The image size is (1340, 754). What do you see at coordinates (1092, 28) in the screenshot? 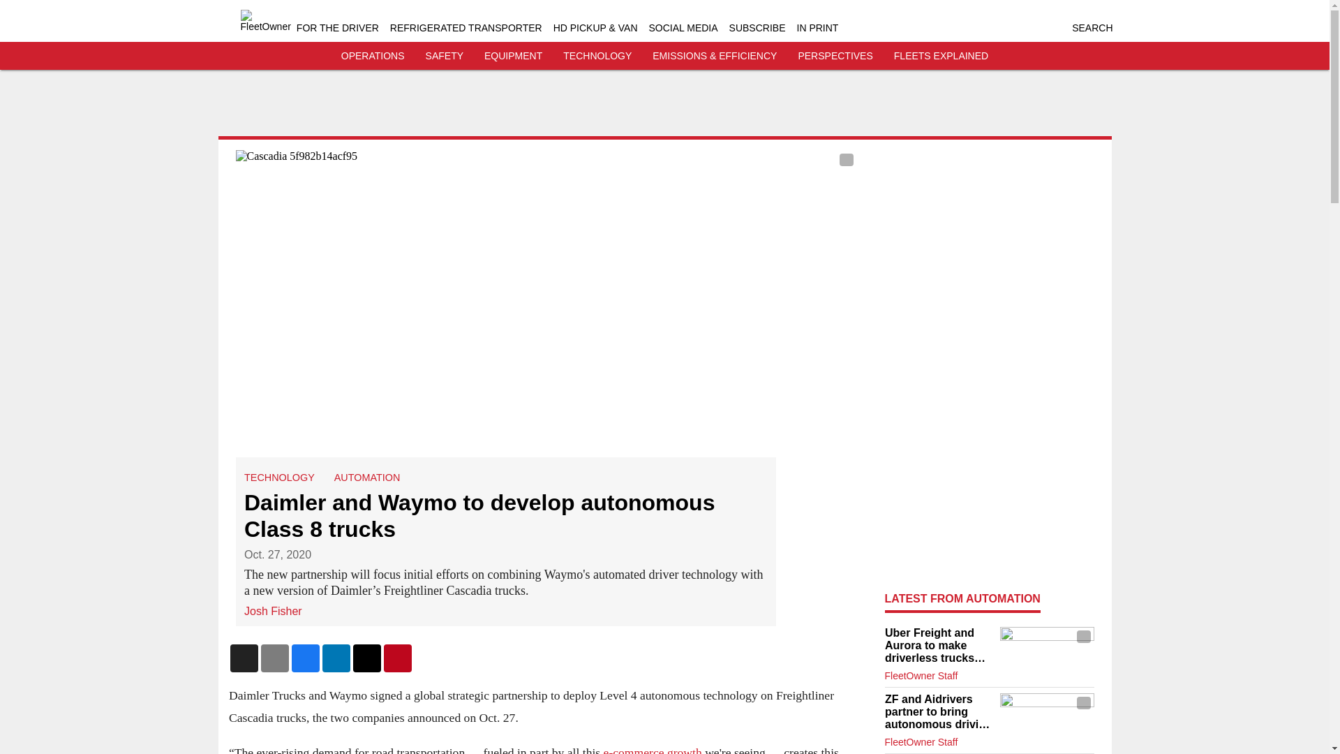
I see `SEARCH` at bounding box center [1092, 28].